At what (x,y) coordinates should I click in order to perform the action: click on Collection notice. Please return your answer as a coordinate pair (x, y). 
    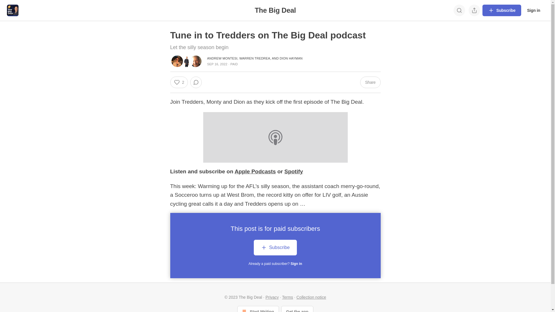
    Looking at the image, I should click on (312, 297).